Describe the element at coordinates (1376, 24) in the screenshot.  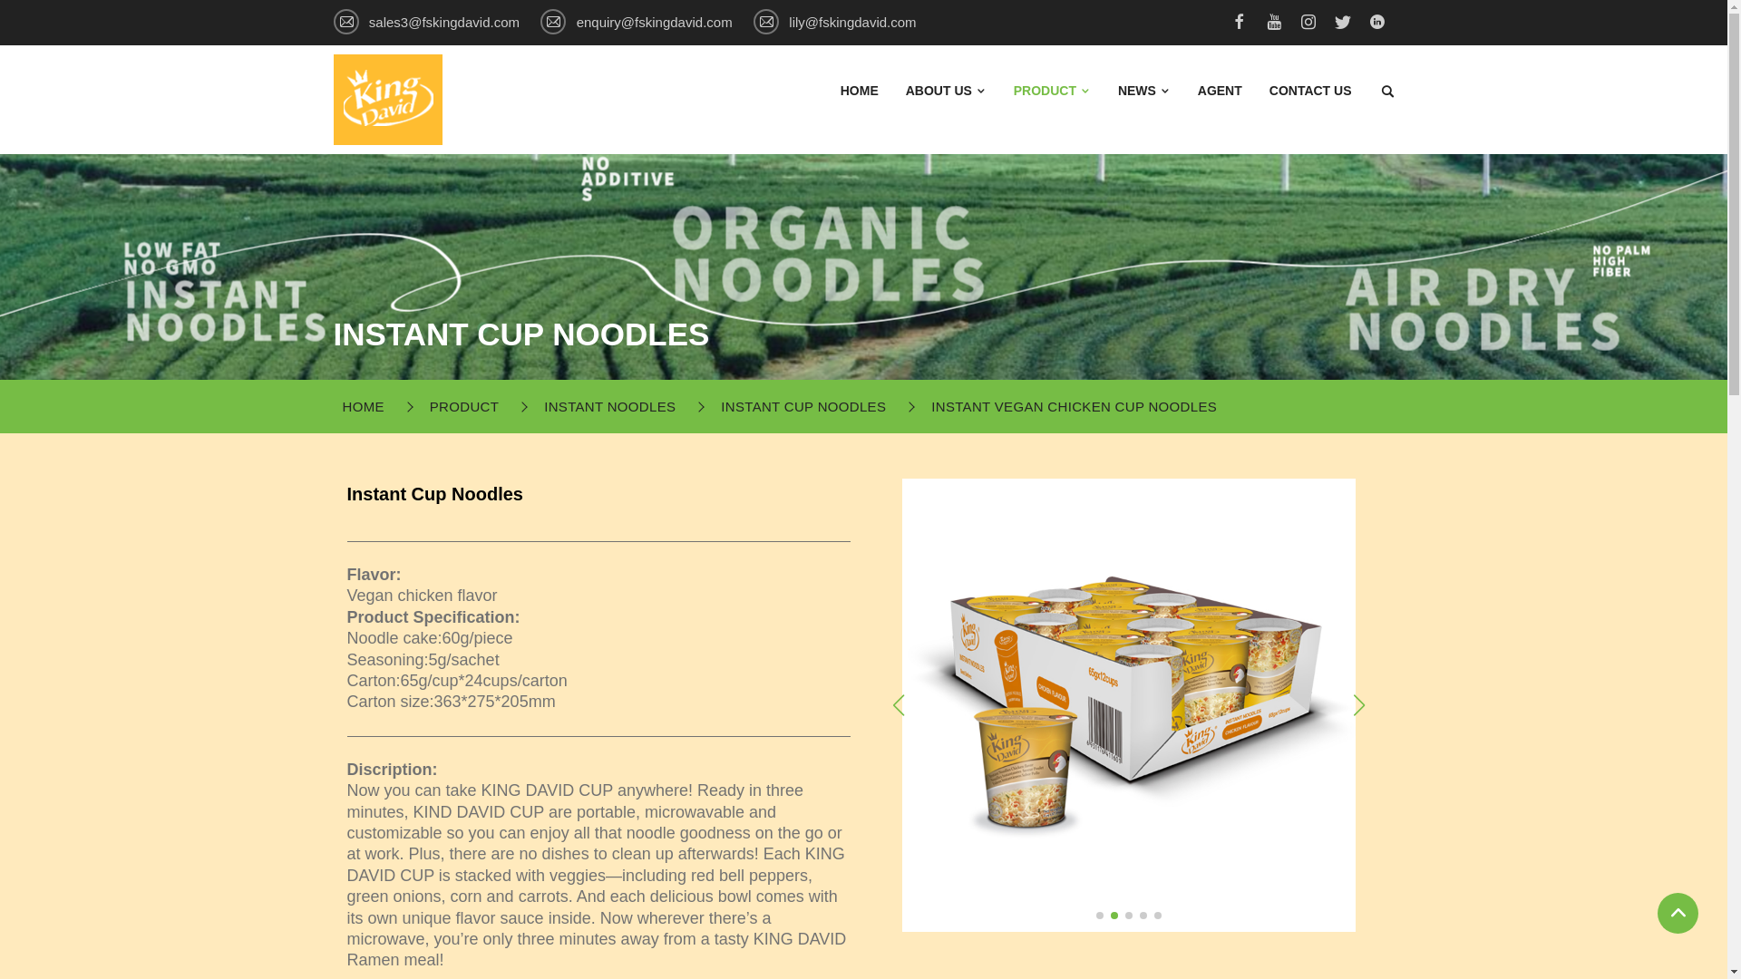
I see `LinkedIn` at that location.